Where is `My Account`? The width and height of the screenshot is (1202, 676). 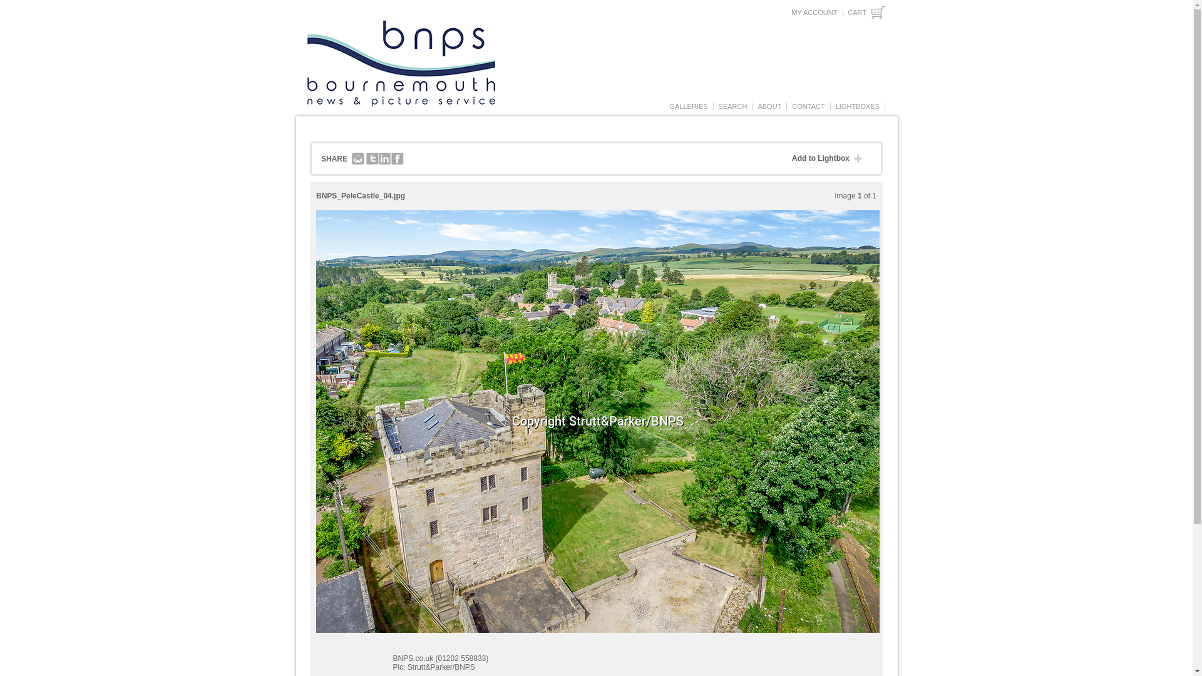 My Account is located at coordinates (814, 13).